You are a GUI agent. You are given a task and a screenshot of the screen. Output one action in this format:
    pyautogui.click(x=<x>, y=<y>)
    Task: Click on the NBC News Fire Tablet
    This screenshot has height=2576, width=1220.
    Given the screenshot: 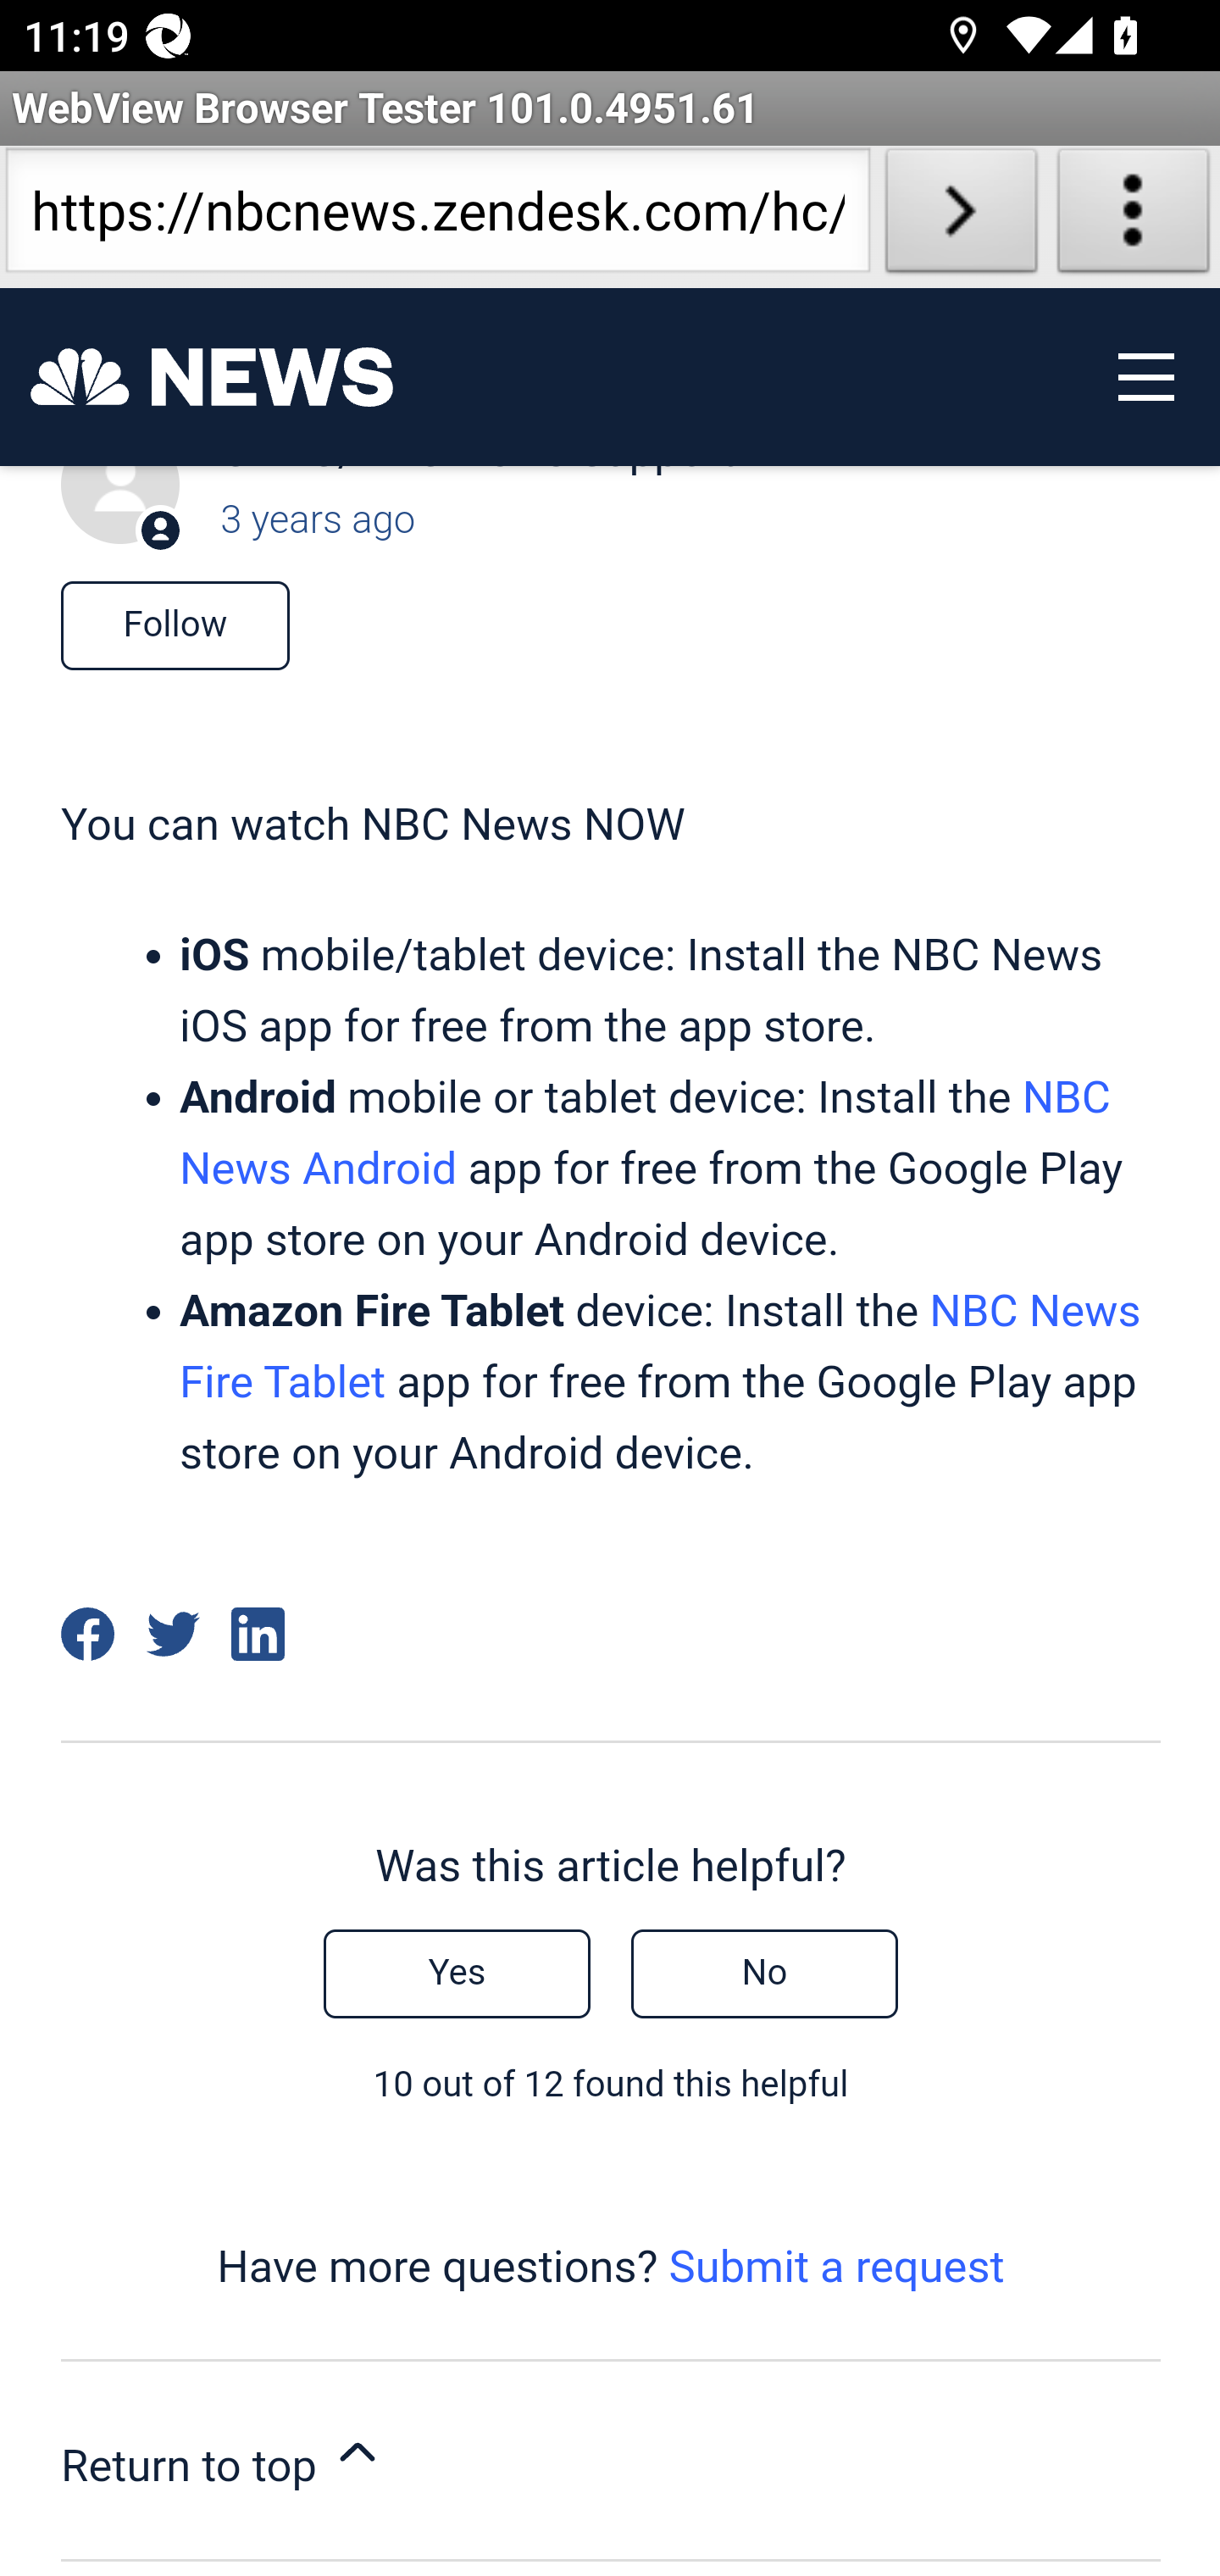 What is the action you would take?
    pyautogui.click(x=659, y=1347)
    